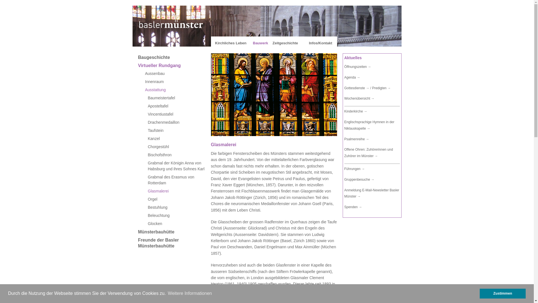 This screenshot has width=538, height=303. Describe the element at coordinates (175, 74) in the screenshot. I see `Aussenbau` at that location.